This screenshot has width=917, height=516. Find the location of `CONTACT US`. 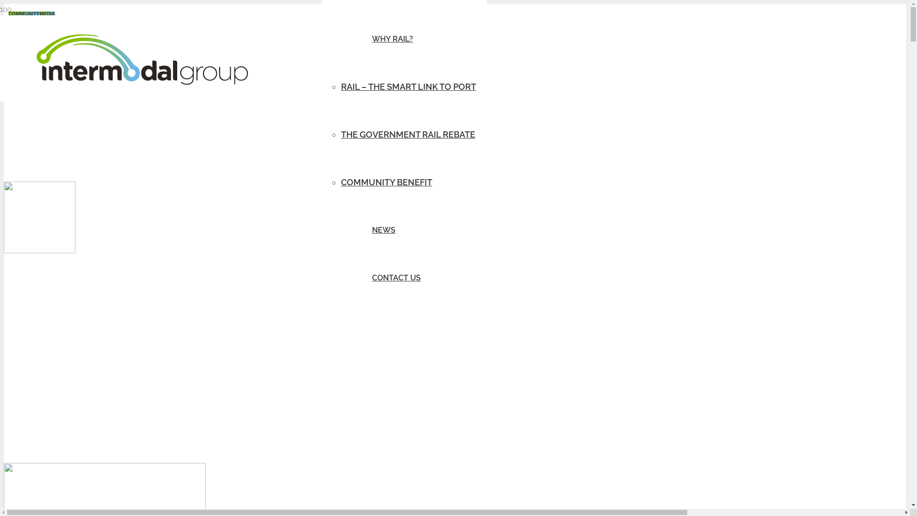

CONTACT US is located at coordinates (396, 278).